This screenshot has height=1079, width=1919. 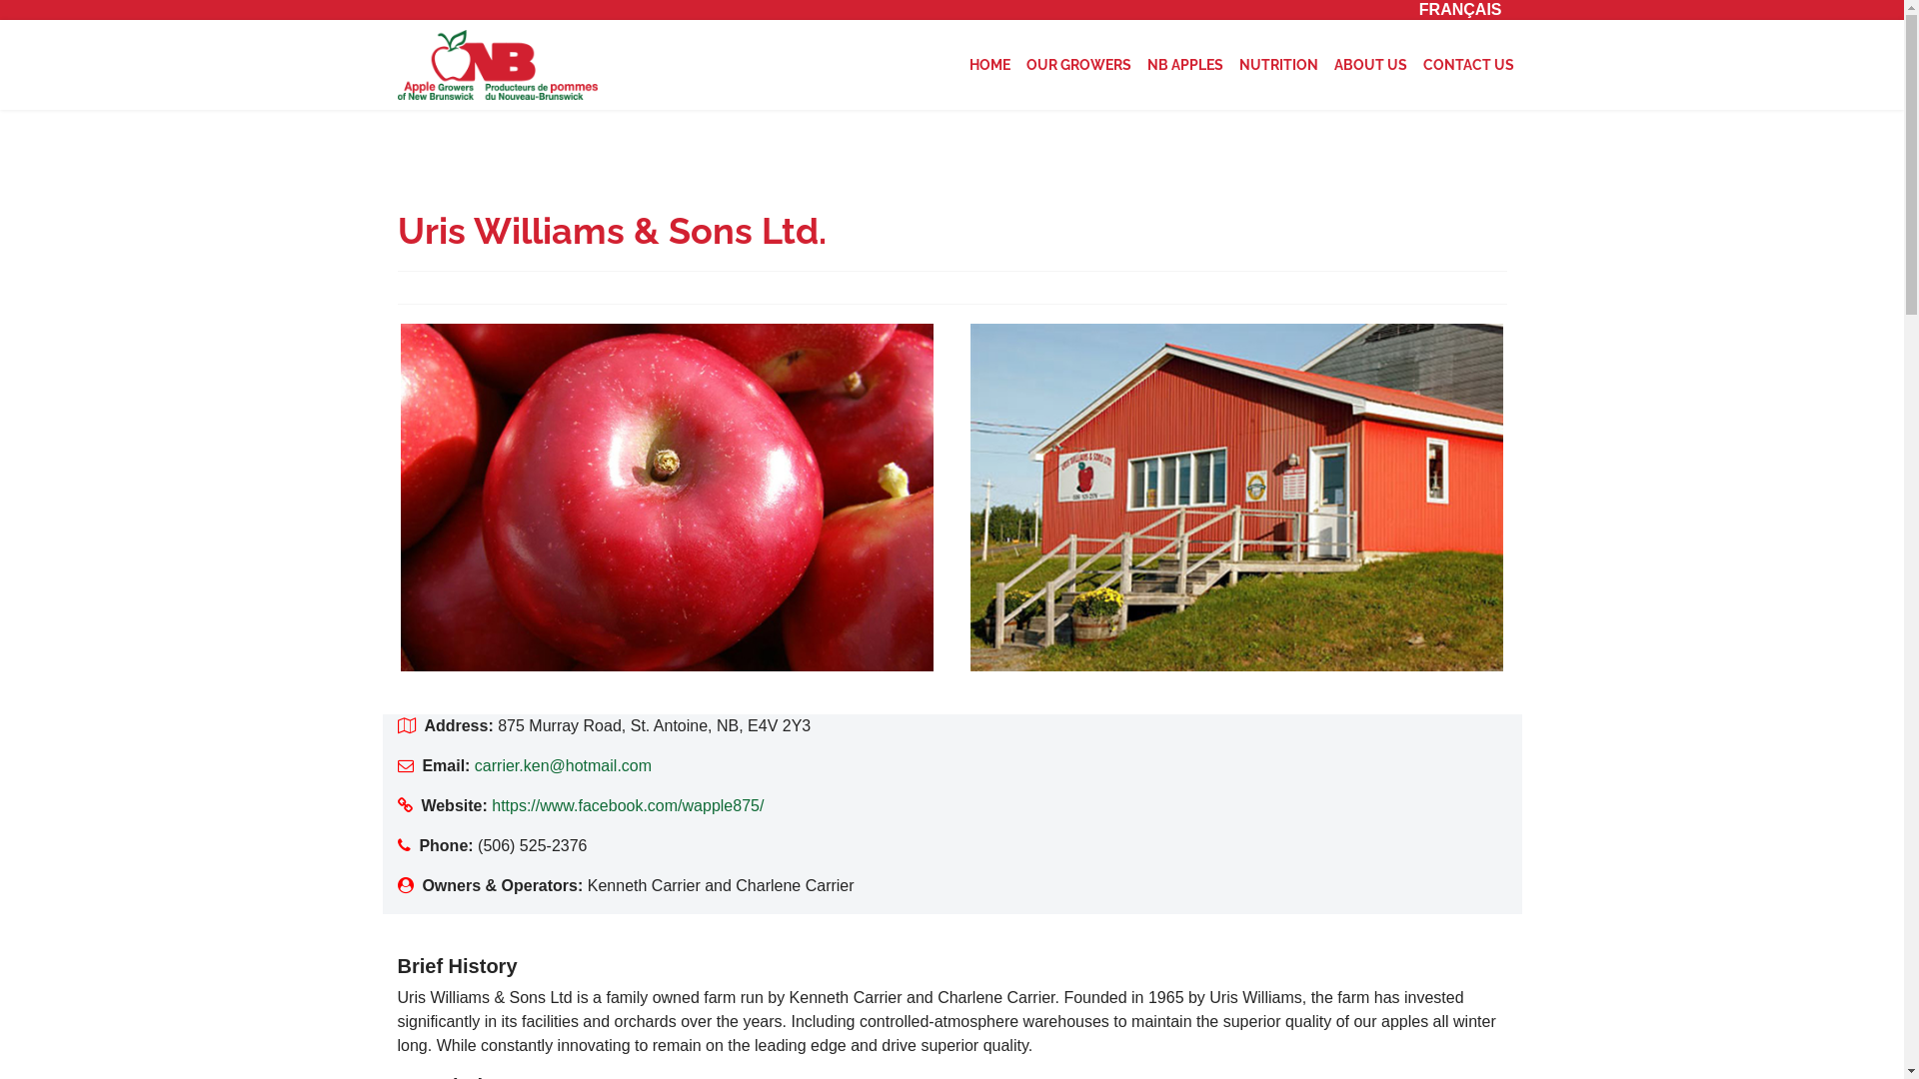 I want to click on ABOUT US, so click(x=1369, y=65).